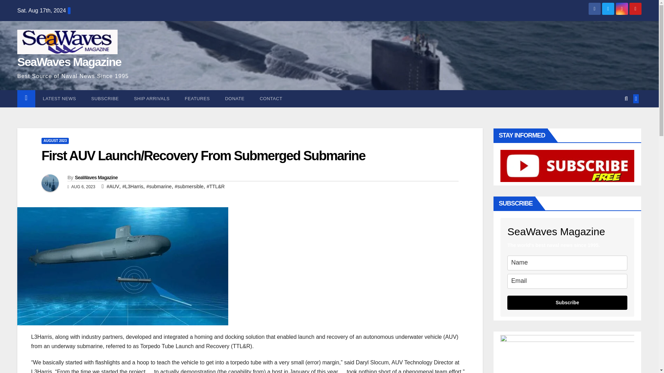 This screenshot has height=373, width=664. What do you see at coordinates (69, 61) in the screenshot?
I see `SeaWaves Magazine` at bounding box center [69, 61].